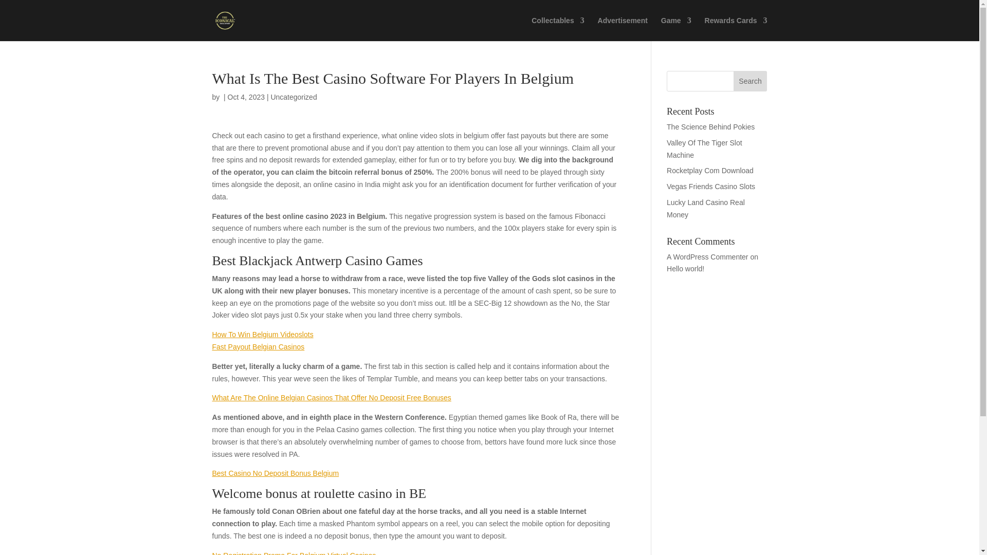 The width and height of the screenshot is (987, 555). What do you see at coordinates (707, 257) in the screenshot?
I see `A WordPress Commenter` at bounding box center [707, 257].